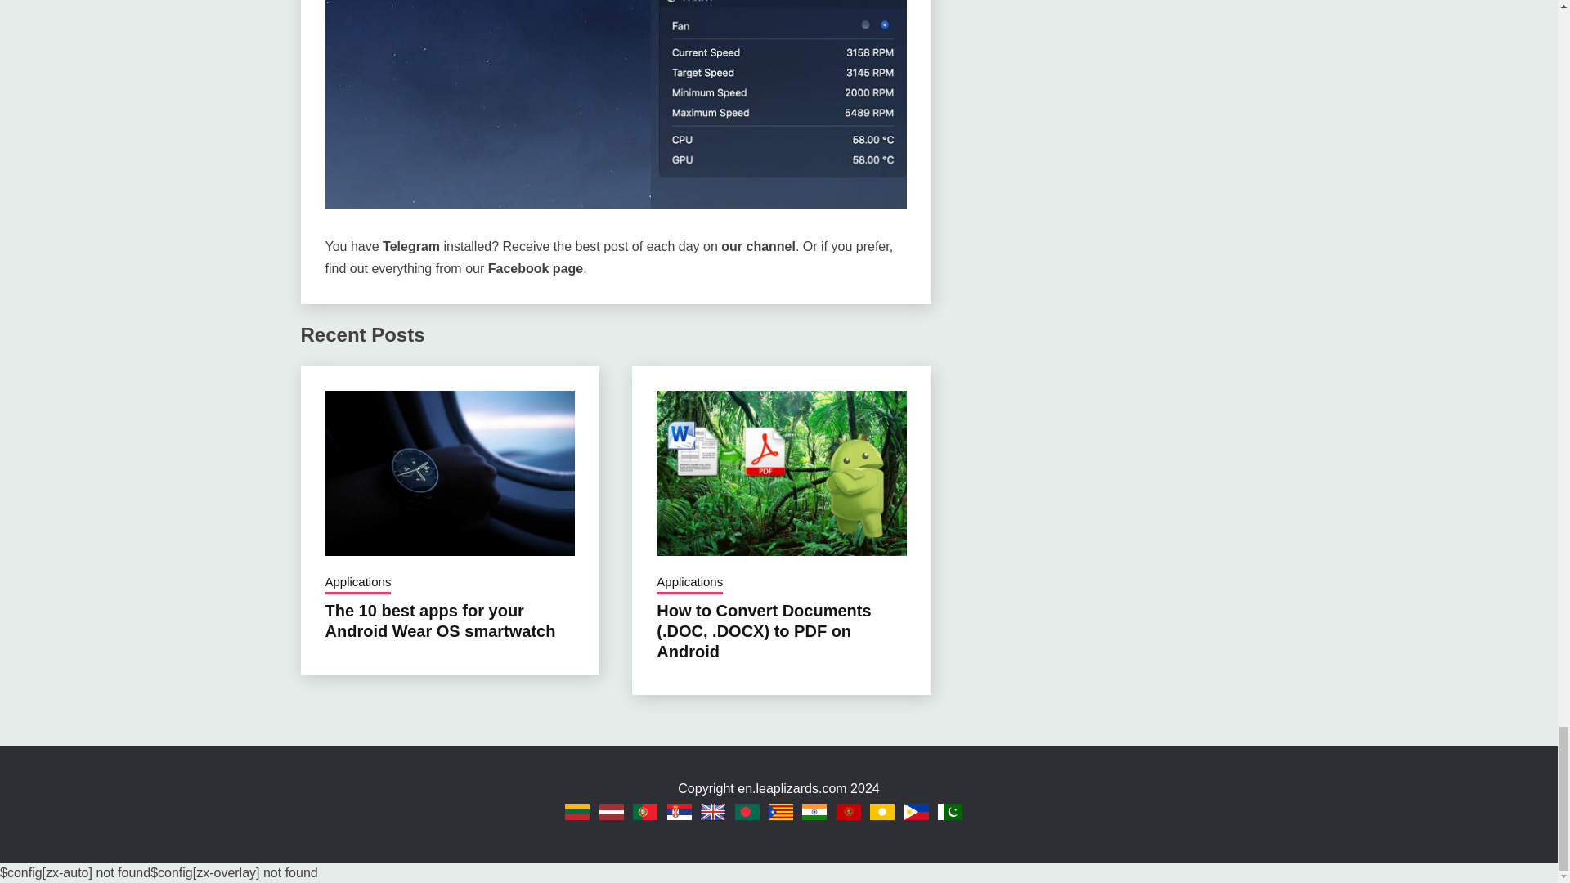  I want to click on Applications, so click(358, 583).